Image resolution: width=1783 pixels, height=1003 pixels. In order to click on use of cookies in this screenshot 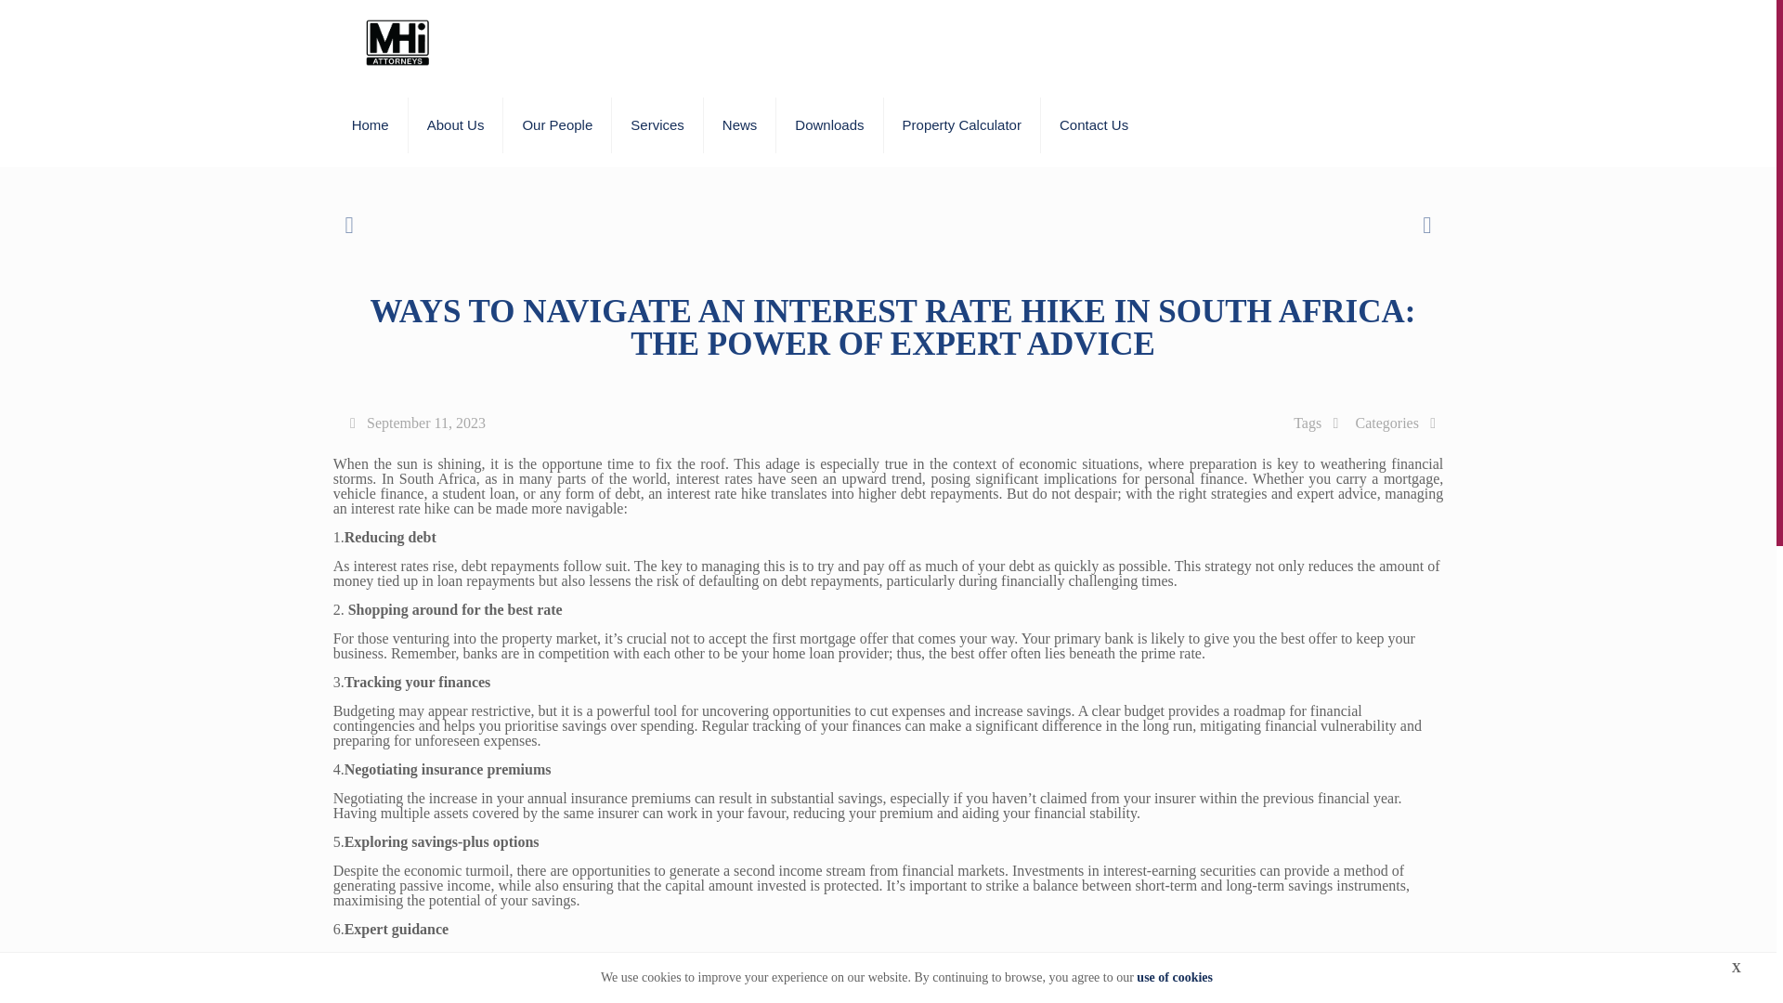, I will do `click(1174, 977)`.